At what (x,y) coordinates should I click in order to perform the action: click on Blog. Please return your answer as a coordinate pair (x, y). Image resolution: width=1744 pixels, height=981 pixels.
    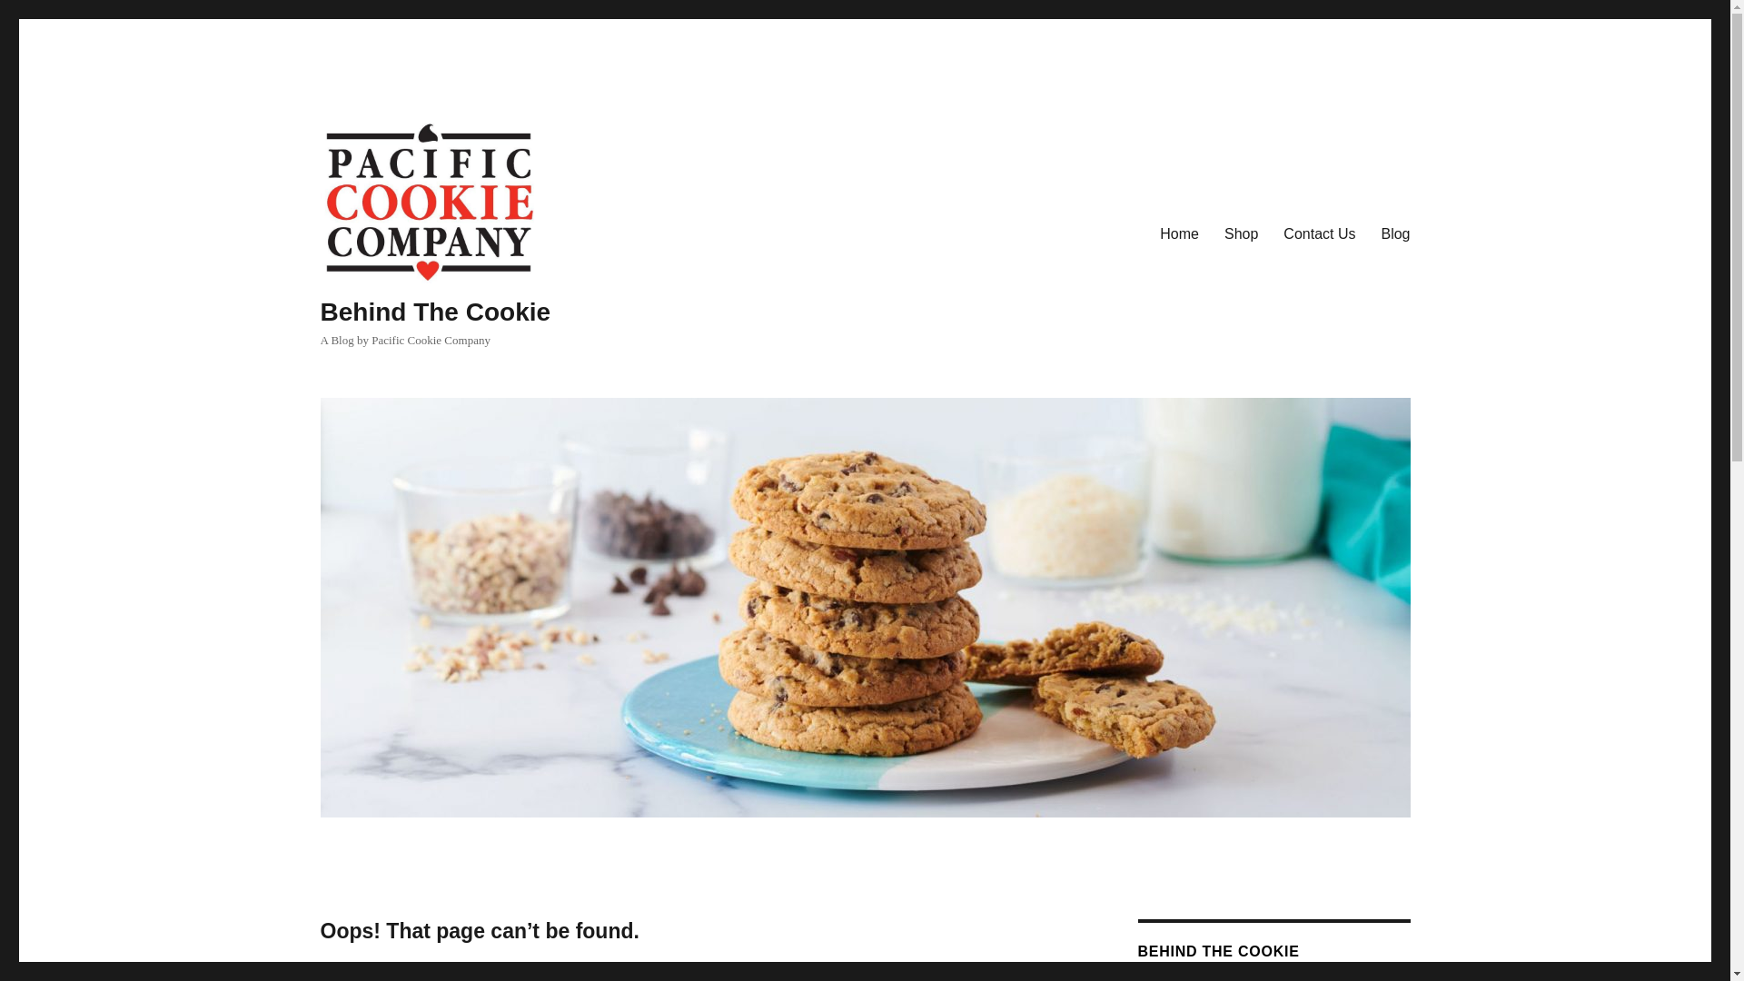
    Looking at the image, I should click on (1395, 233).